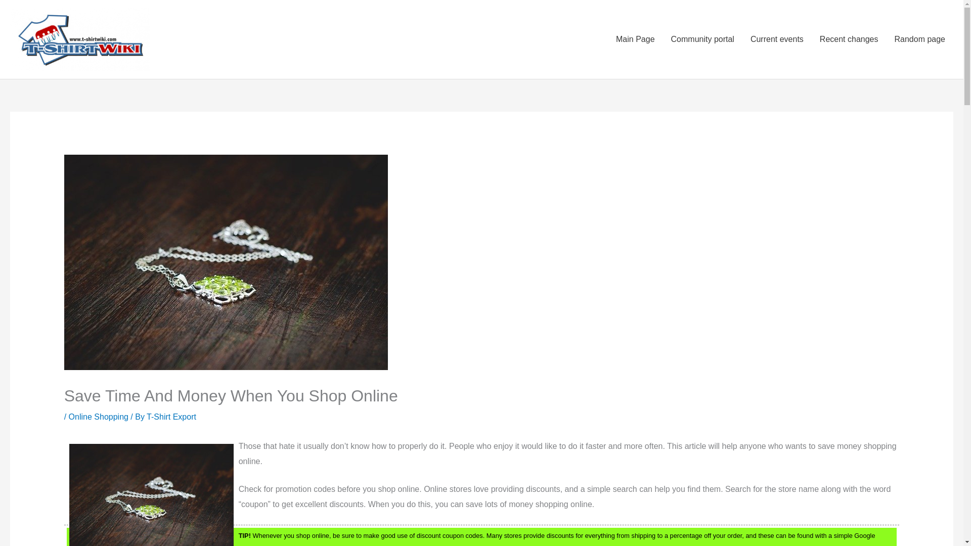  I want to click on Main Page, so click(635, 39).